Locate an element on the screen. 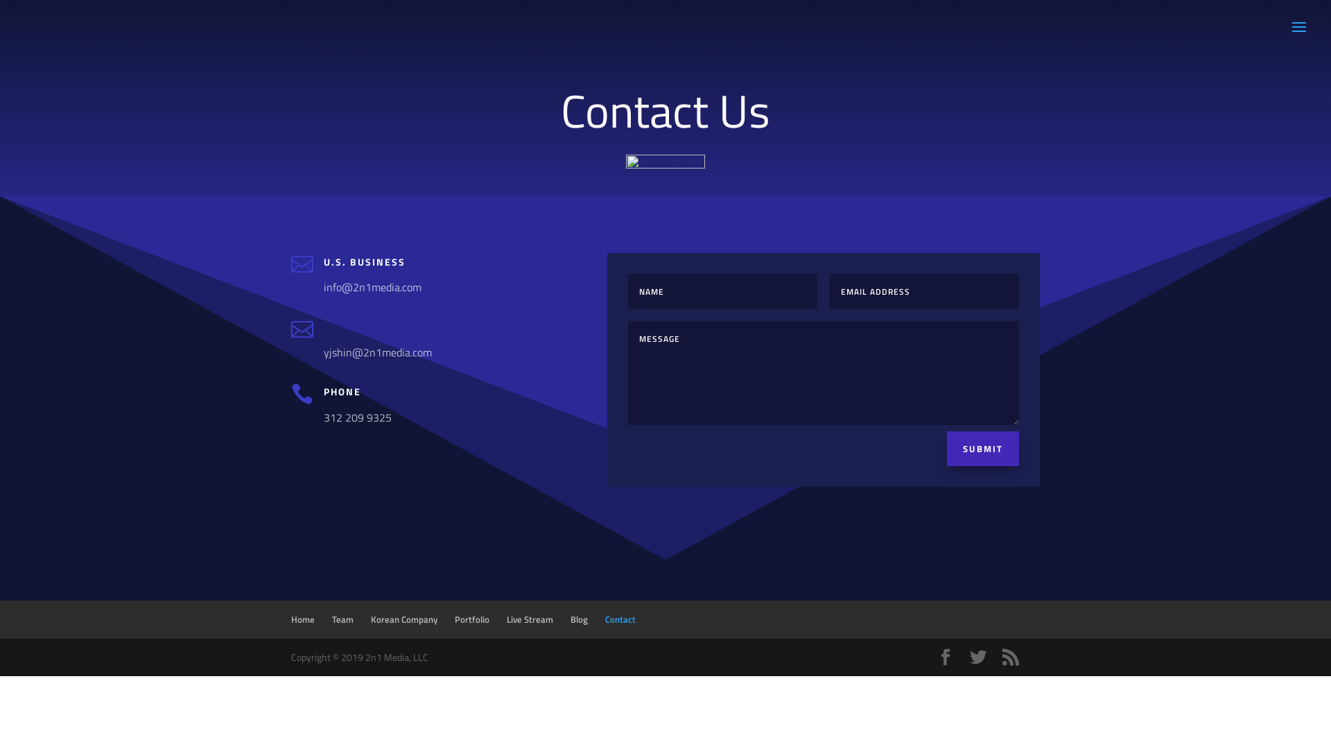  Contact is located at coordinates (620, 619).